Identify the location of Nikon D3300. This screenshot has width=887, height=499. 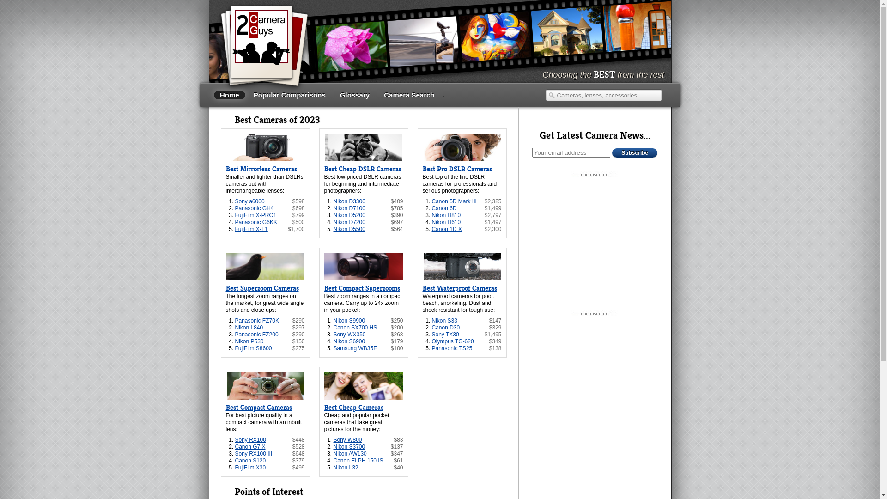
(349, 201).